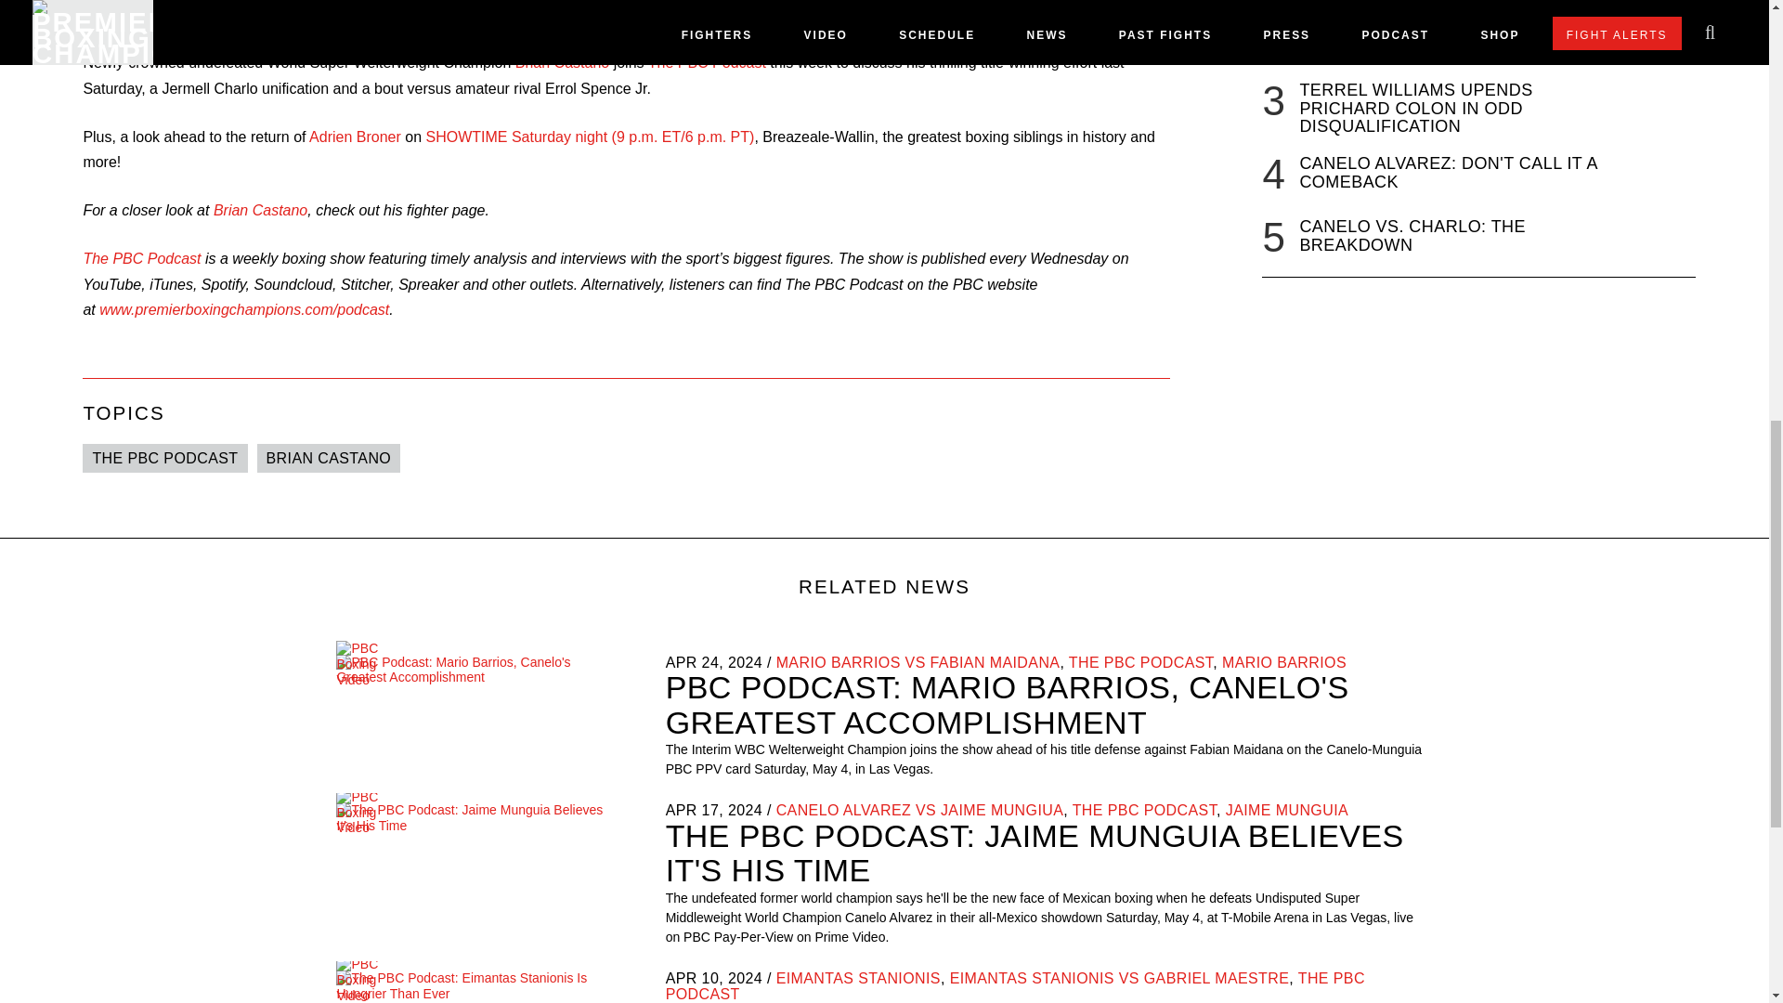 The width and height of the screenshot is (1783, 1003). Describe the element at coordinates (141, 258) in the screenshot. I see `The PBC Podcast` at that location.